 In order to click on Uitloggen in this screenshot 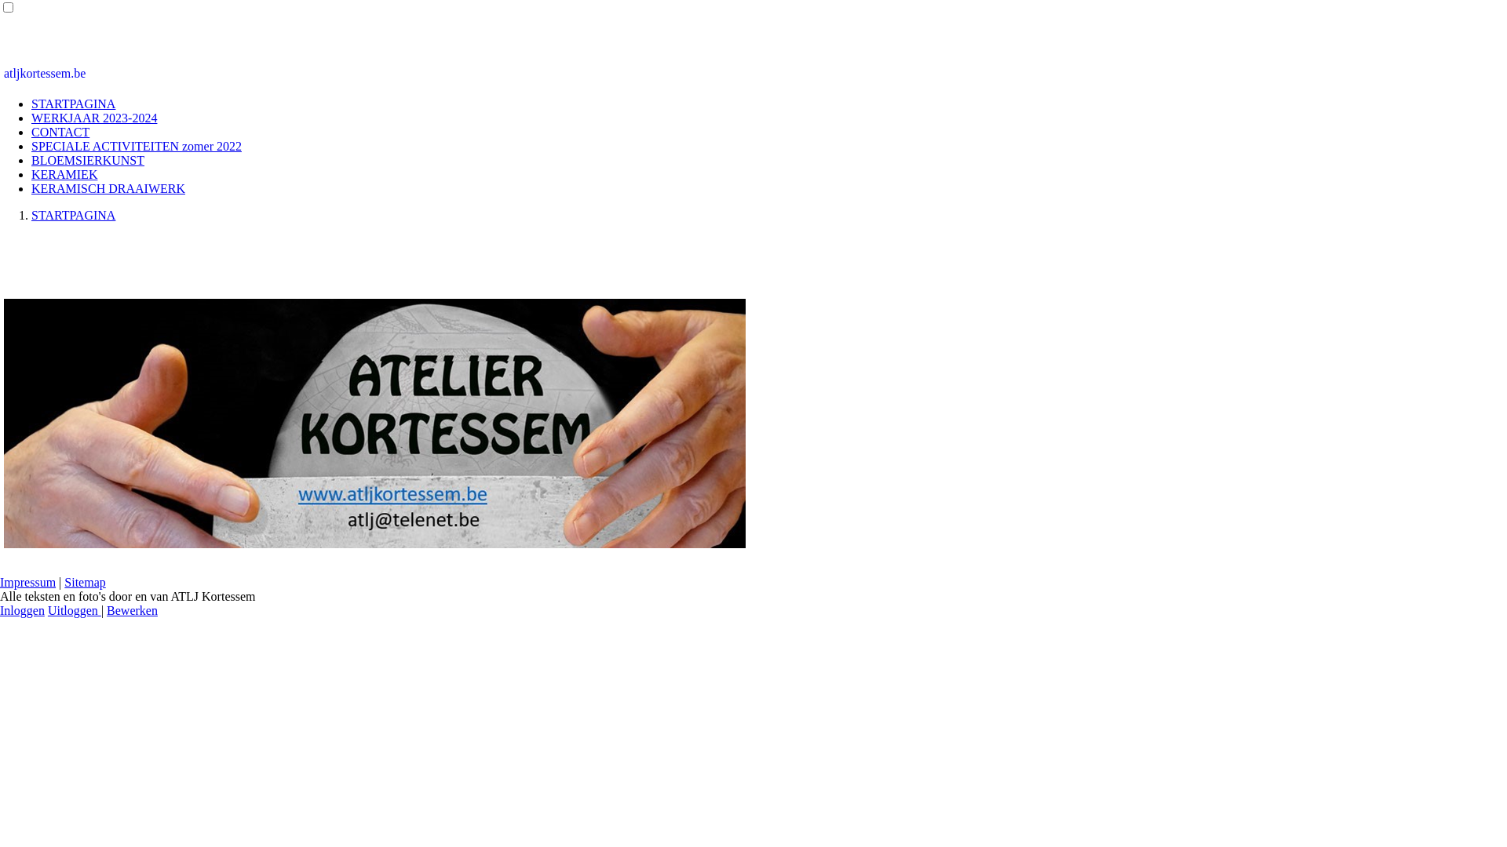, I will do `click(75, 610)`.